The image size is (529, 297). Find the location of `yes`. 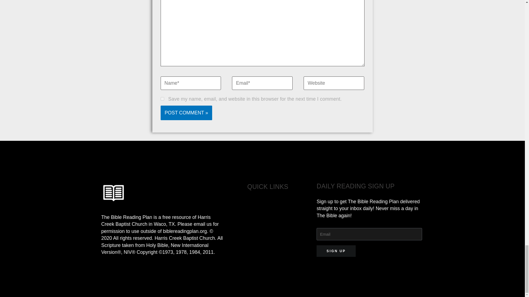

yes is located at coordinates (162, 99).